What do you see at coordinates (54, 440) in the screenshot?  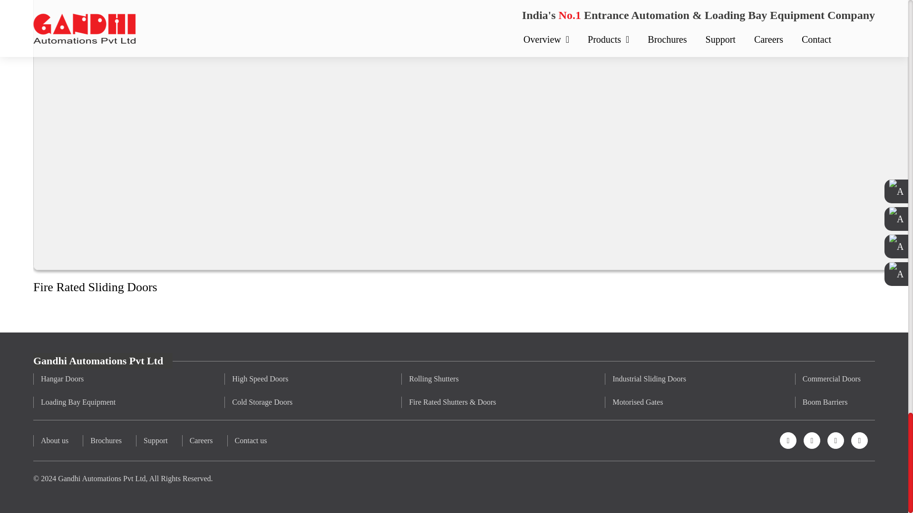 I see `About us` at bounding box center [54, 440].